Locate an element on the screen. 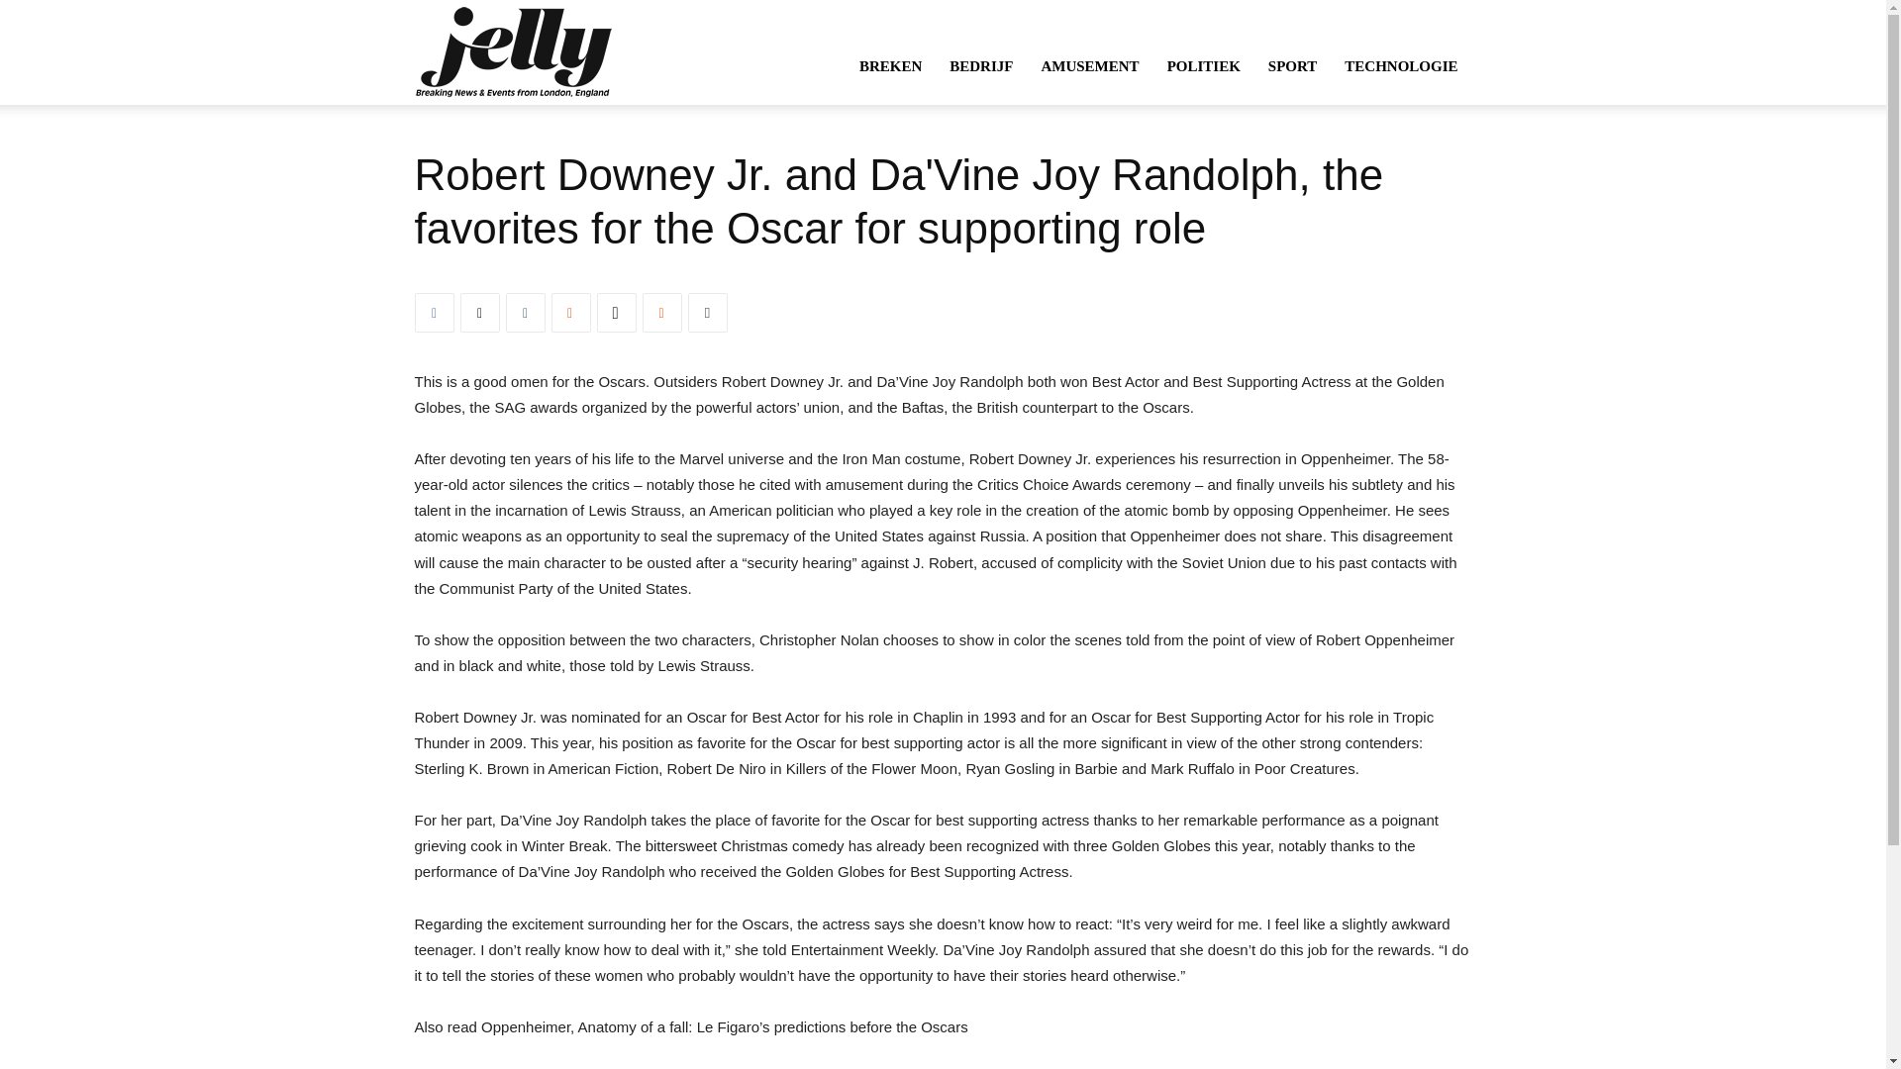  Afdrukken is located at coordinates (706, 312).